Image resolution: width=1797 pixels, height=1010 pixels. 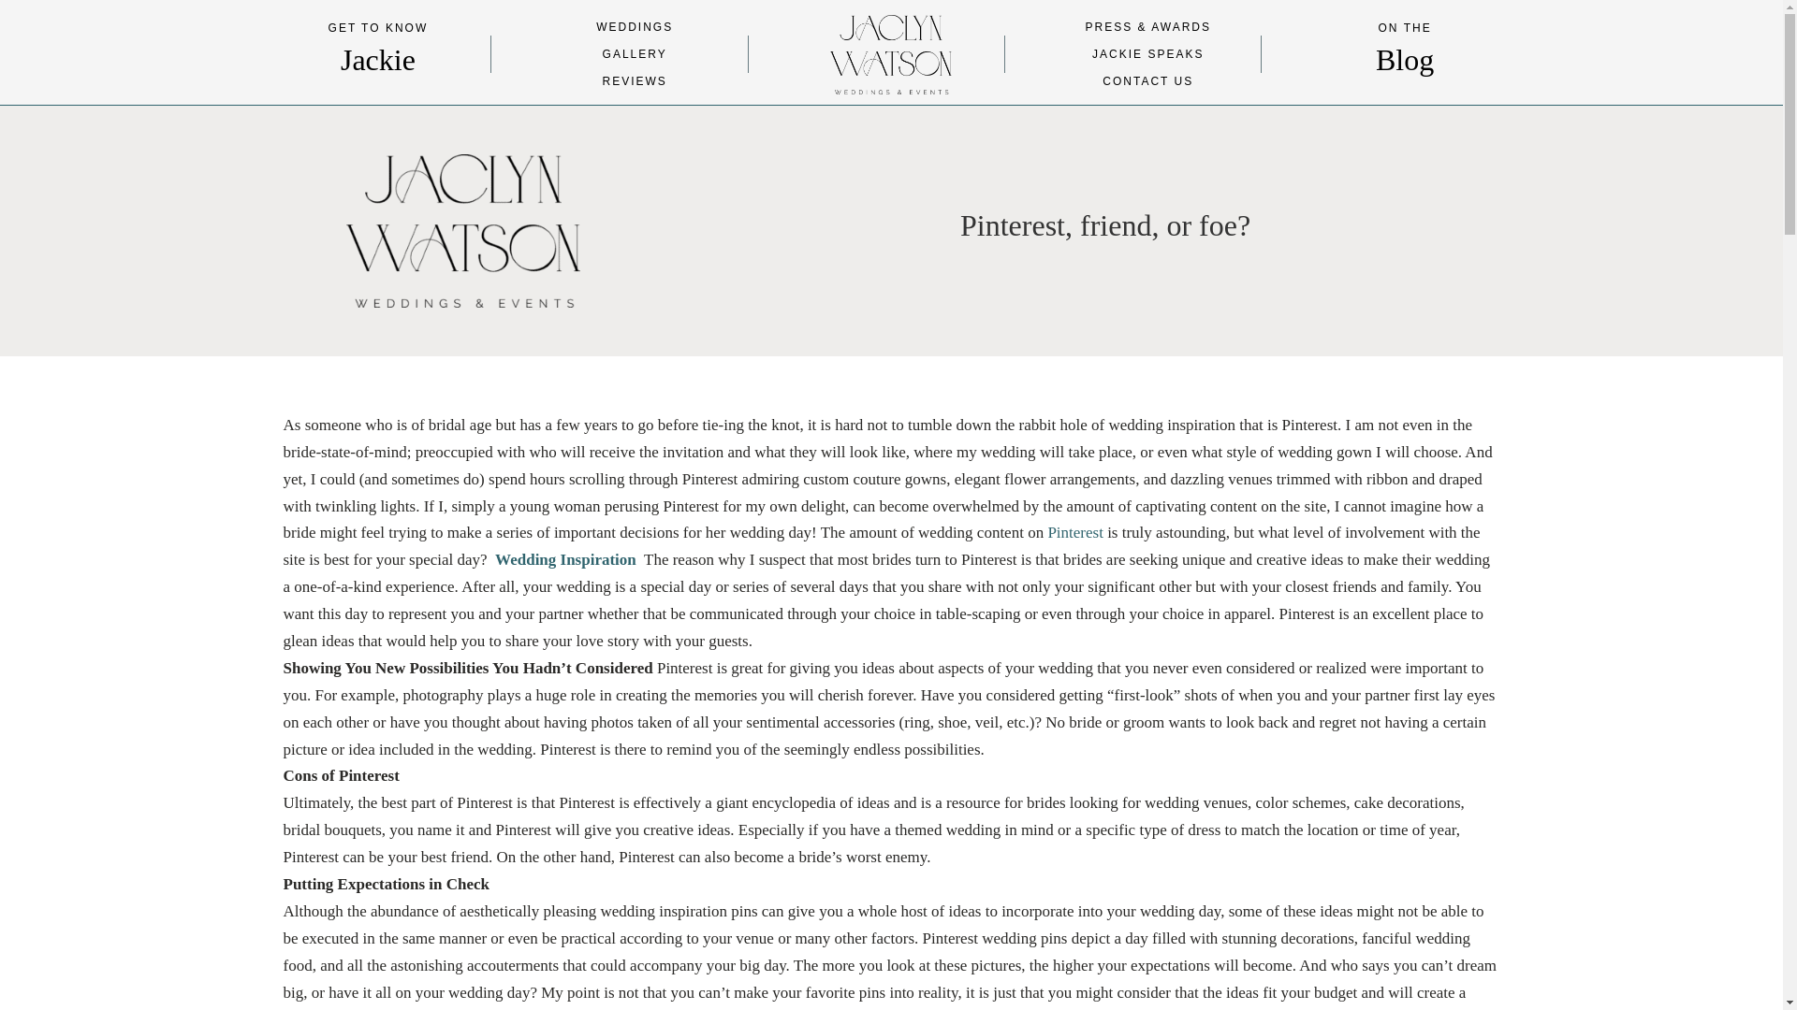 What do you see at coordinates (1147, 53) in the screenshot?
I see `JACKIE SPEAKS` at bounding box center [1147, 53].